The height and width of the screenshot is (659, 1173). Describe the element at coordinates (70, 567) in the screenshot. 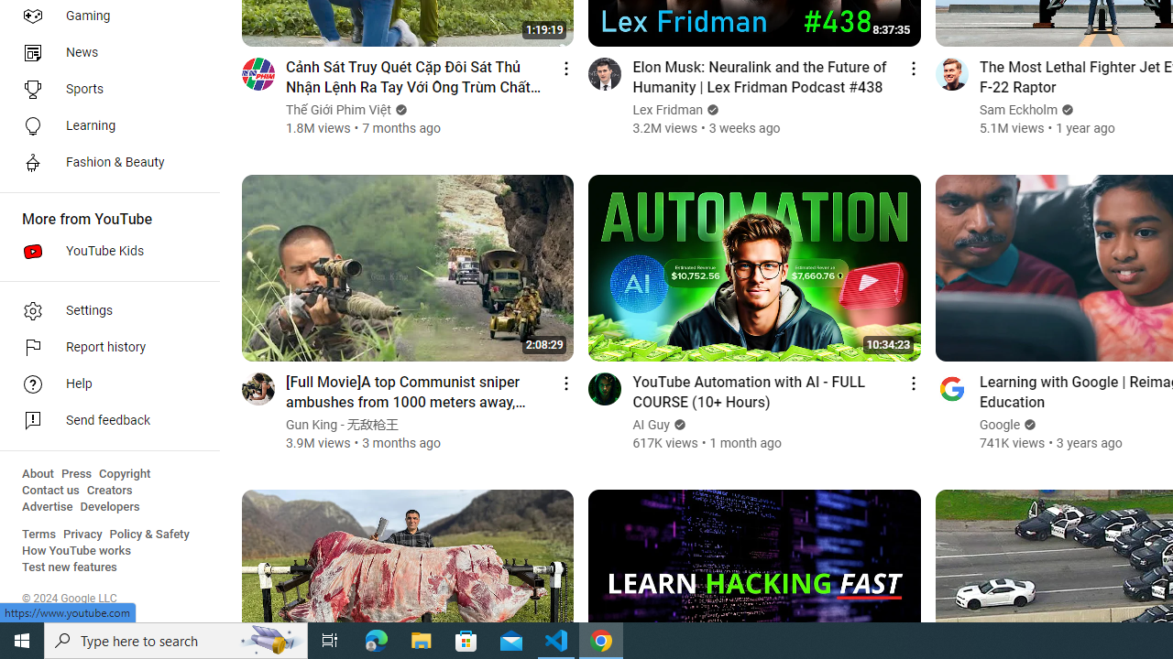

I see `Test new features` at that location.